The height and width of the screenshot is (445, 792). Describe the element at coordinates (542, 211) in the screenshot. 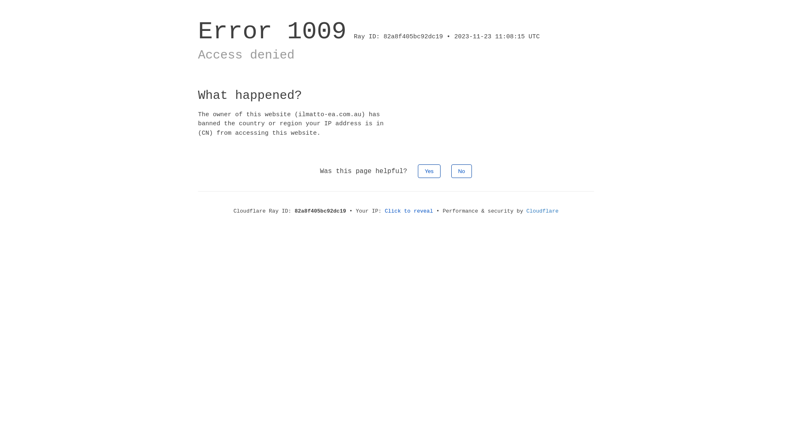

I see `Cloudflare` at that location.